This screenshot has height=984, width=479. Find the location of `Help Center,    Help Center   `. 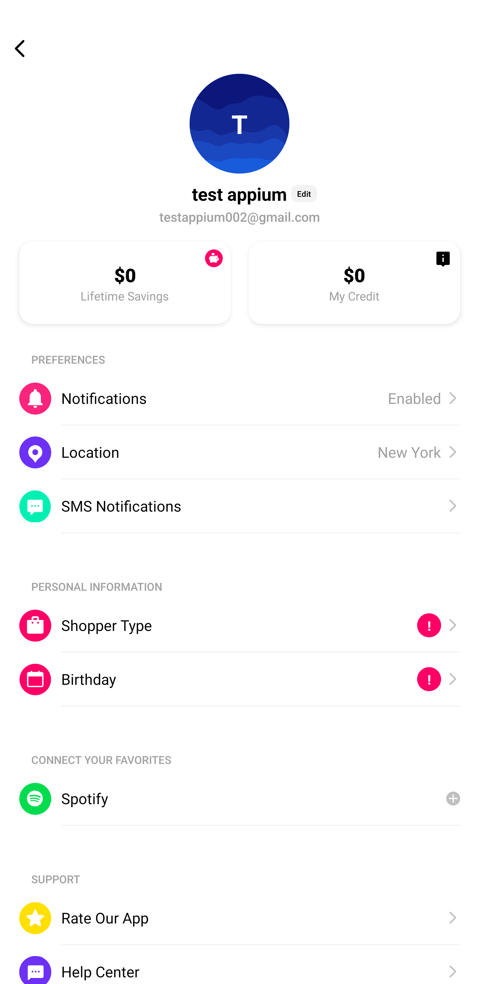

Help Center,    Help Center    is located at coordinates (239, 964).